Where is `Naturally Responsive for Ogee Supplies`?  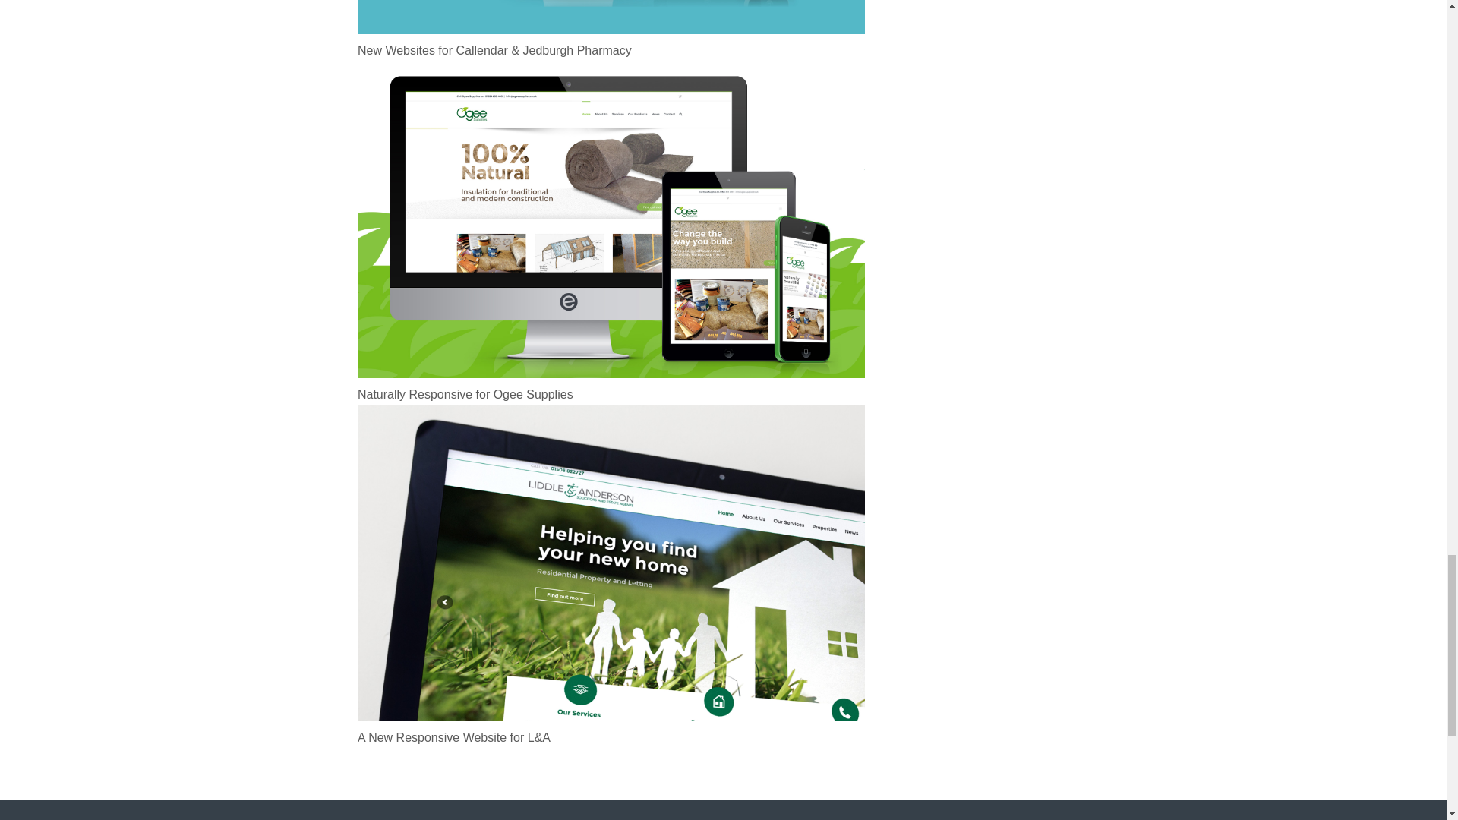 Naturally Responsive for Ogee Supplies is located at coordinates (611, 395).